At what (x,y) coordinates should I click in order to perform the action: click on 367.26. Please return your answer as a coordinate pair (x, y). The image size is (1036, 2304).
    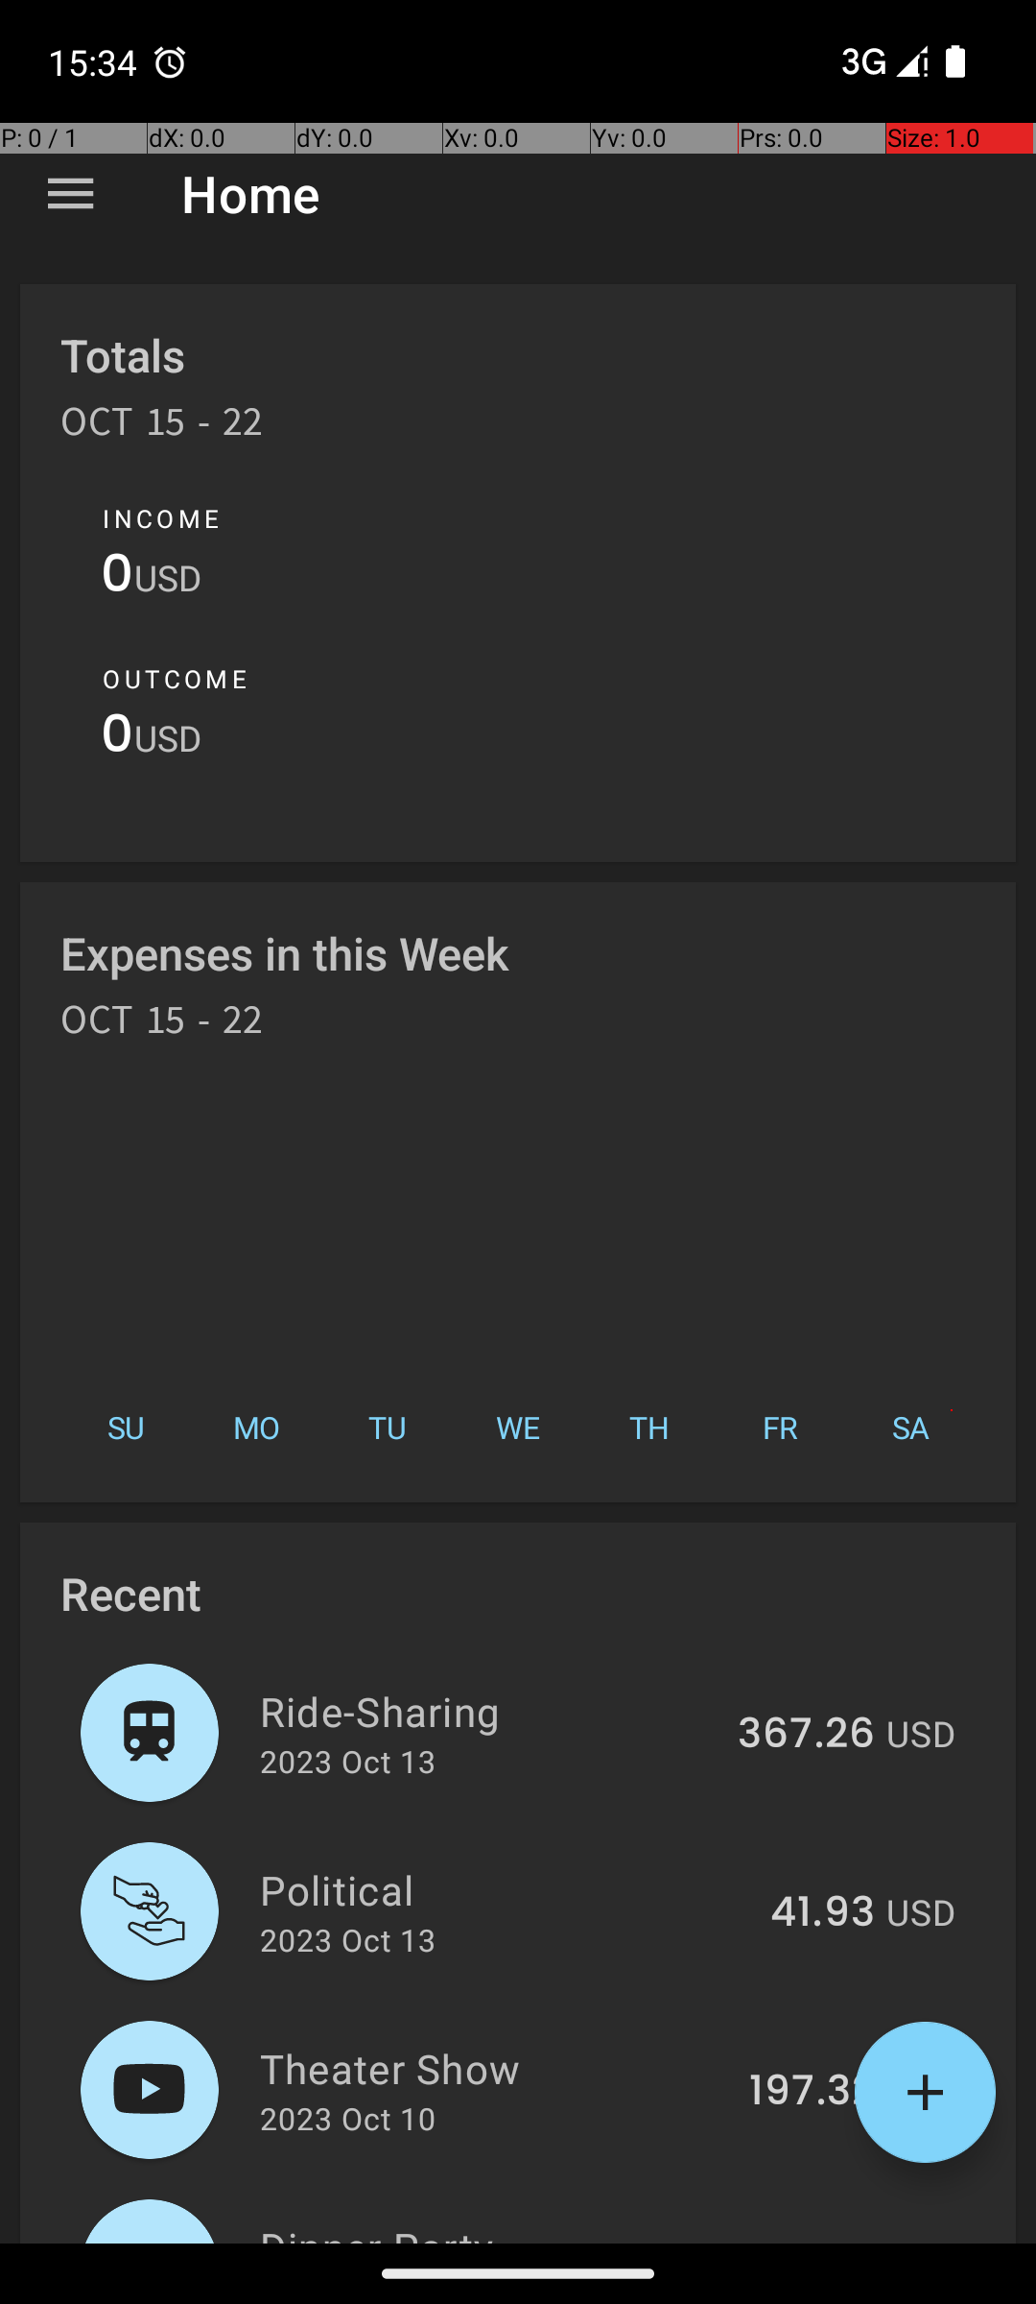
    Looking at the image, I should click on (806, 1735).